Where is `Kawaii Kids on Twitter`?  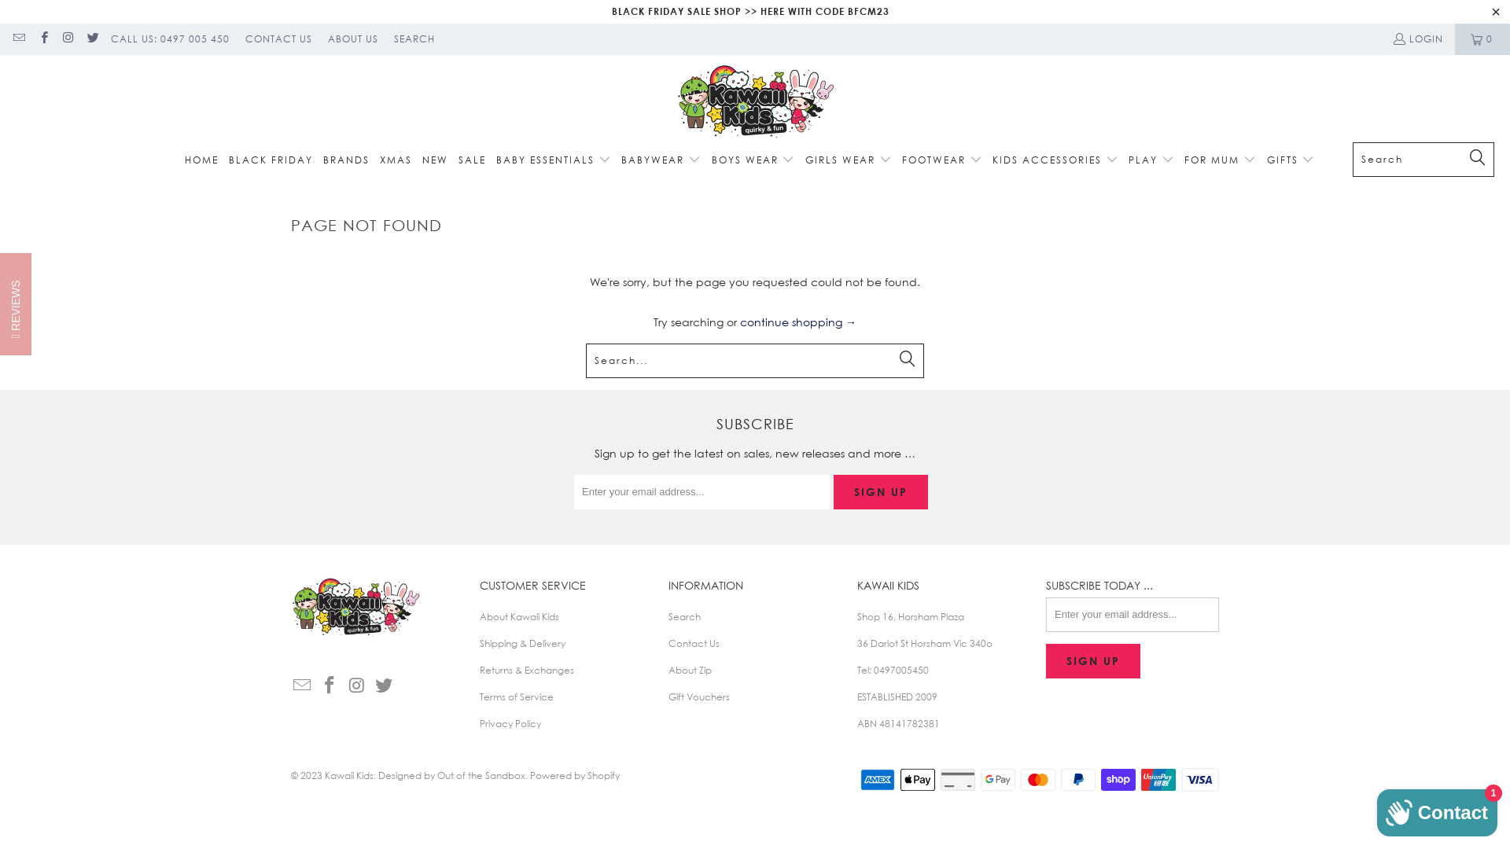
Kawaii Kids on Twitter is located at coordinates (385, 685).